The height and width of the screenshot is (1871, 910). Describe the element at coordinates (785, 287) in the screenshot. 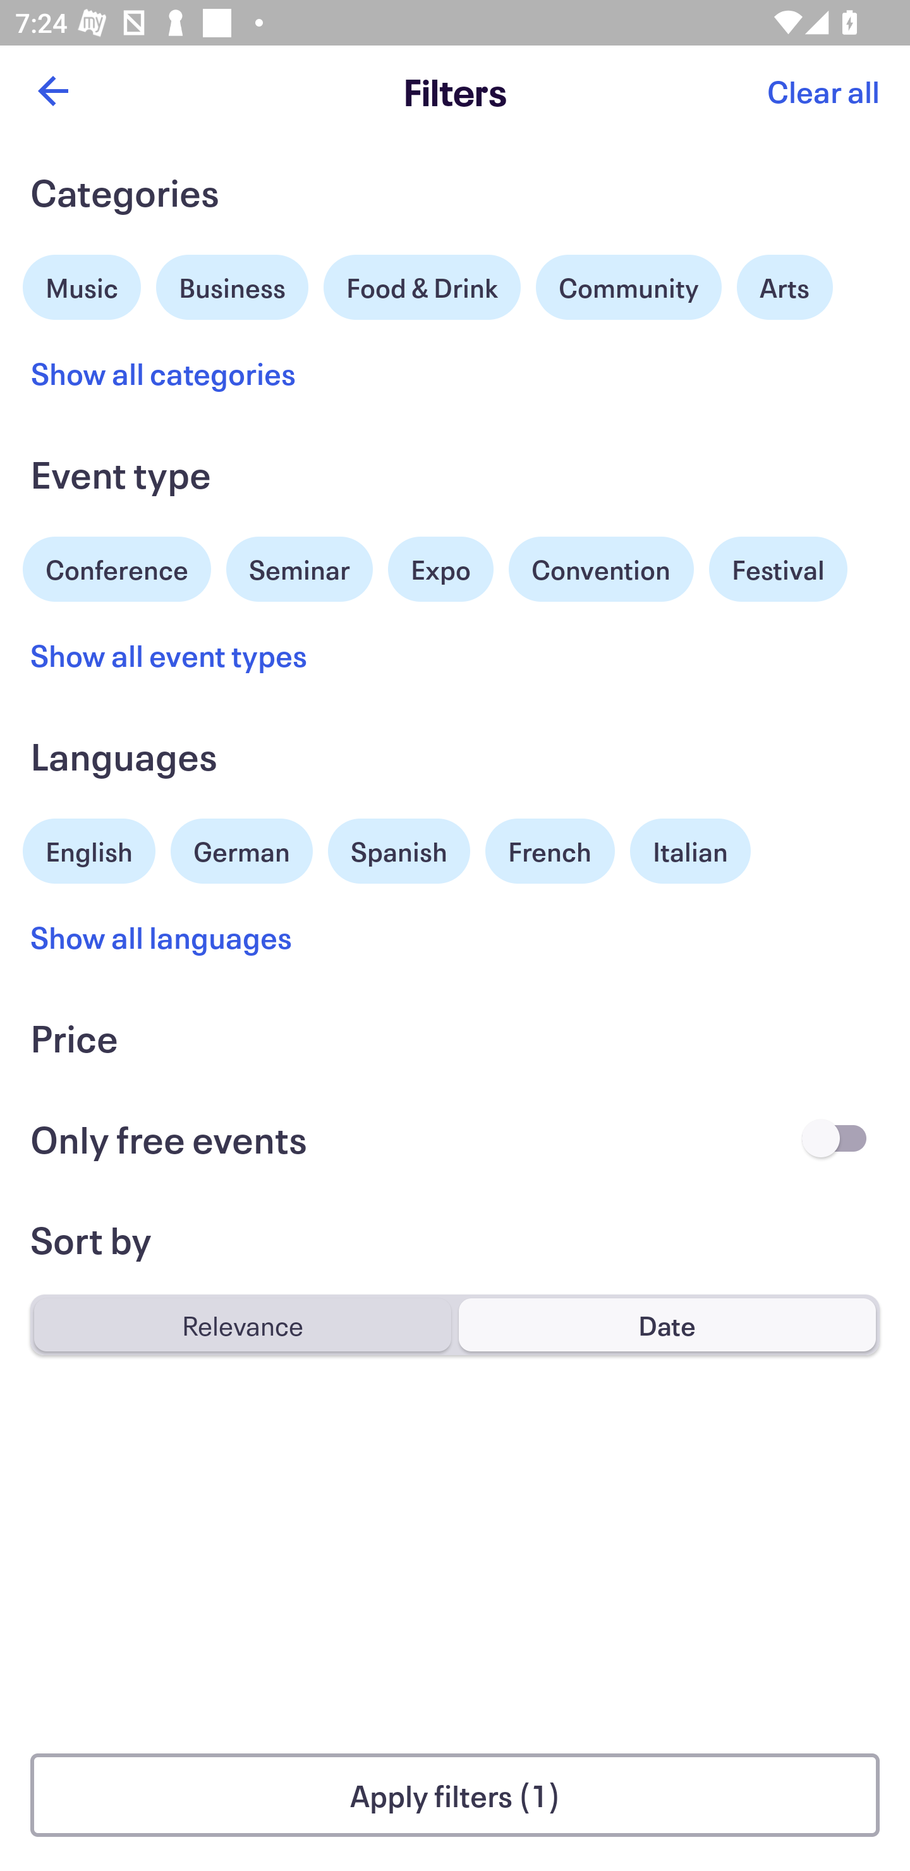

I see `Arts` at that location.